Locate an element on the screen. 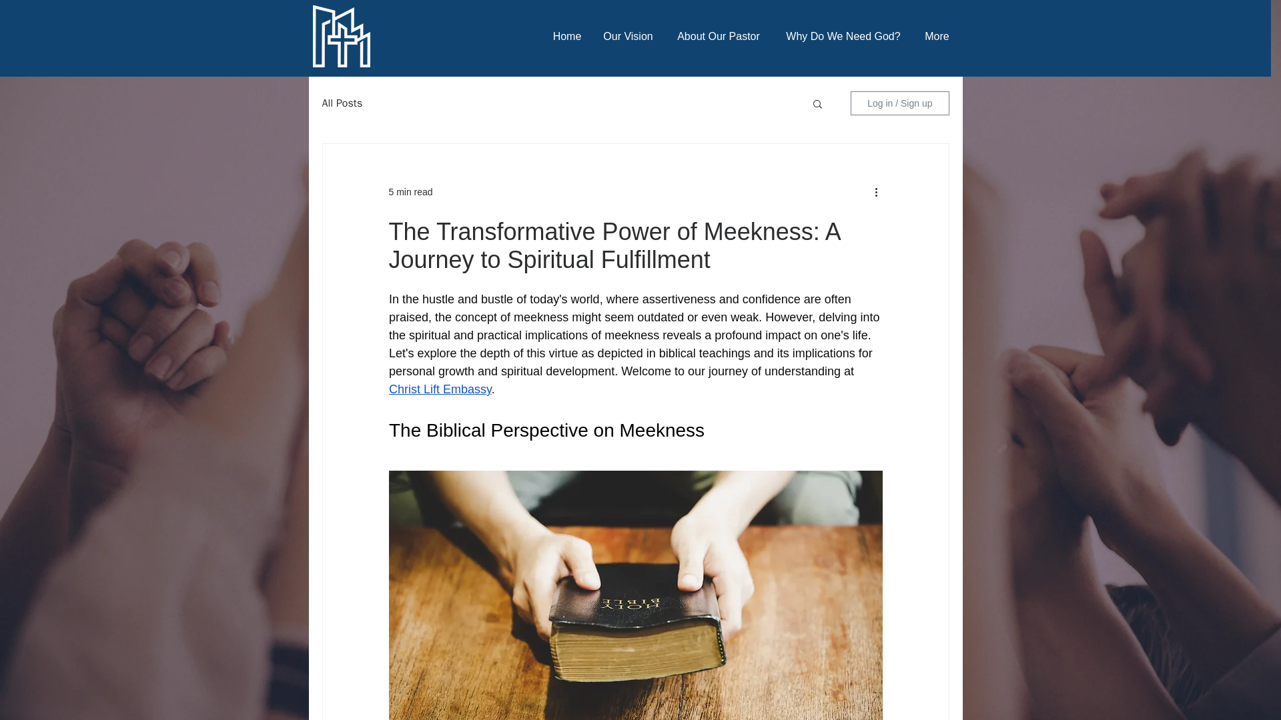 Image resolution: width=1281 pixels, height=720 pixels. All Posts is located at coordinates (342, 103).